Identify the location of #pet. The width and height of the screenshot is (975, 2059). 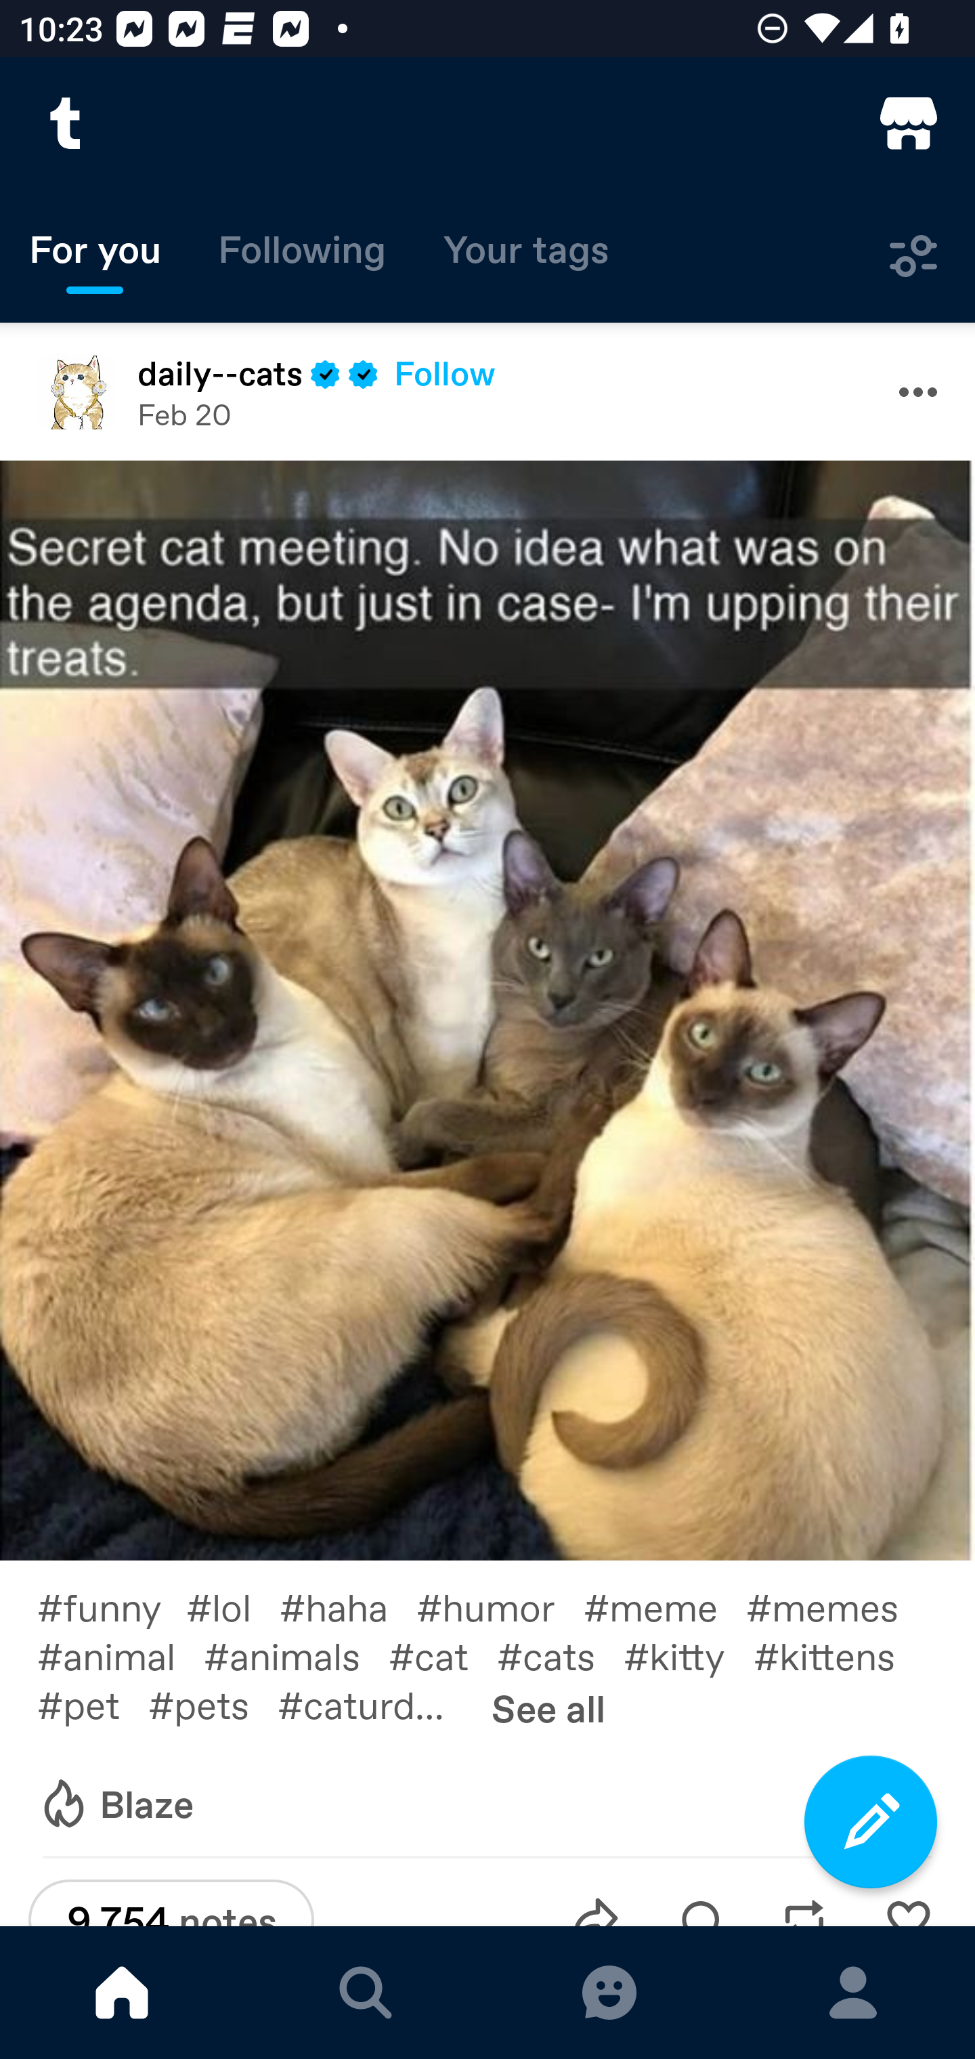
(92, 1703).